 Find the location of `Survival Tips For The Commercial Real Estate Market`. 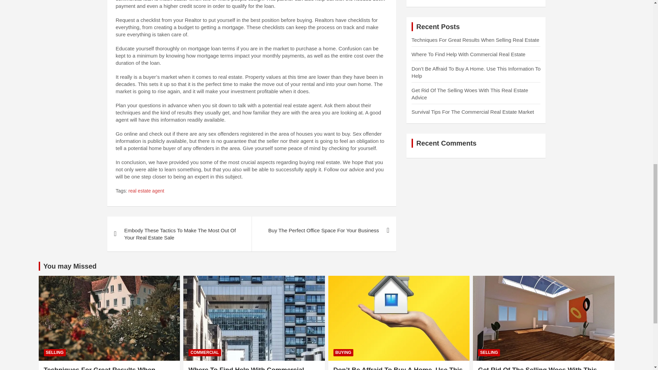

Survival Tips For The Commercial Real Estate Market is located at coordinates (473, 112).